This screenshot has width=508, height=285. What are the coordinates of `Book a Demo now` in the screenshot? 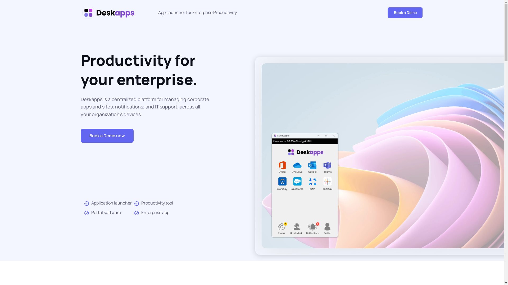 It's located at (107, 136).